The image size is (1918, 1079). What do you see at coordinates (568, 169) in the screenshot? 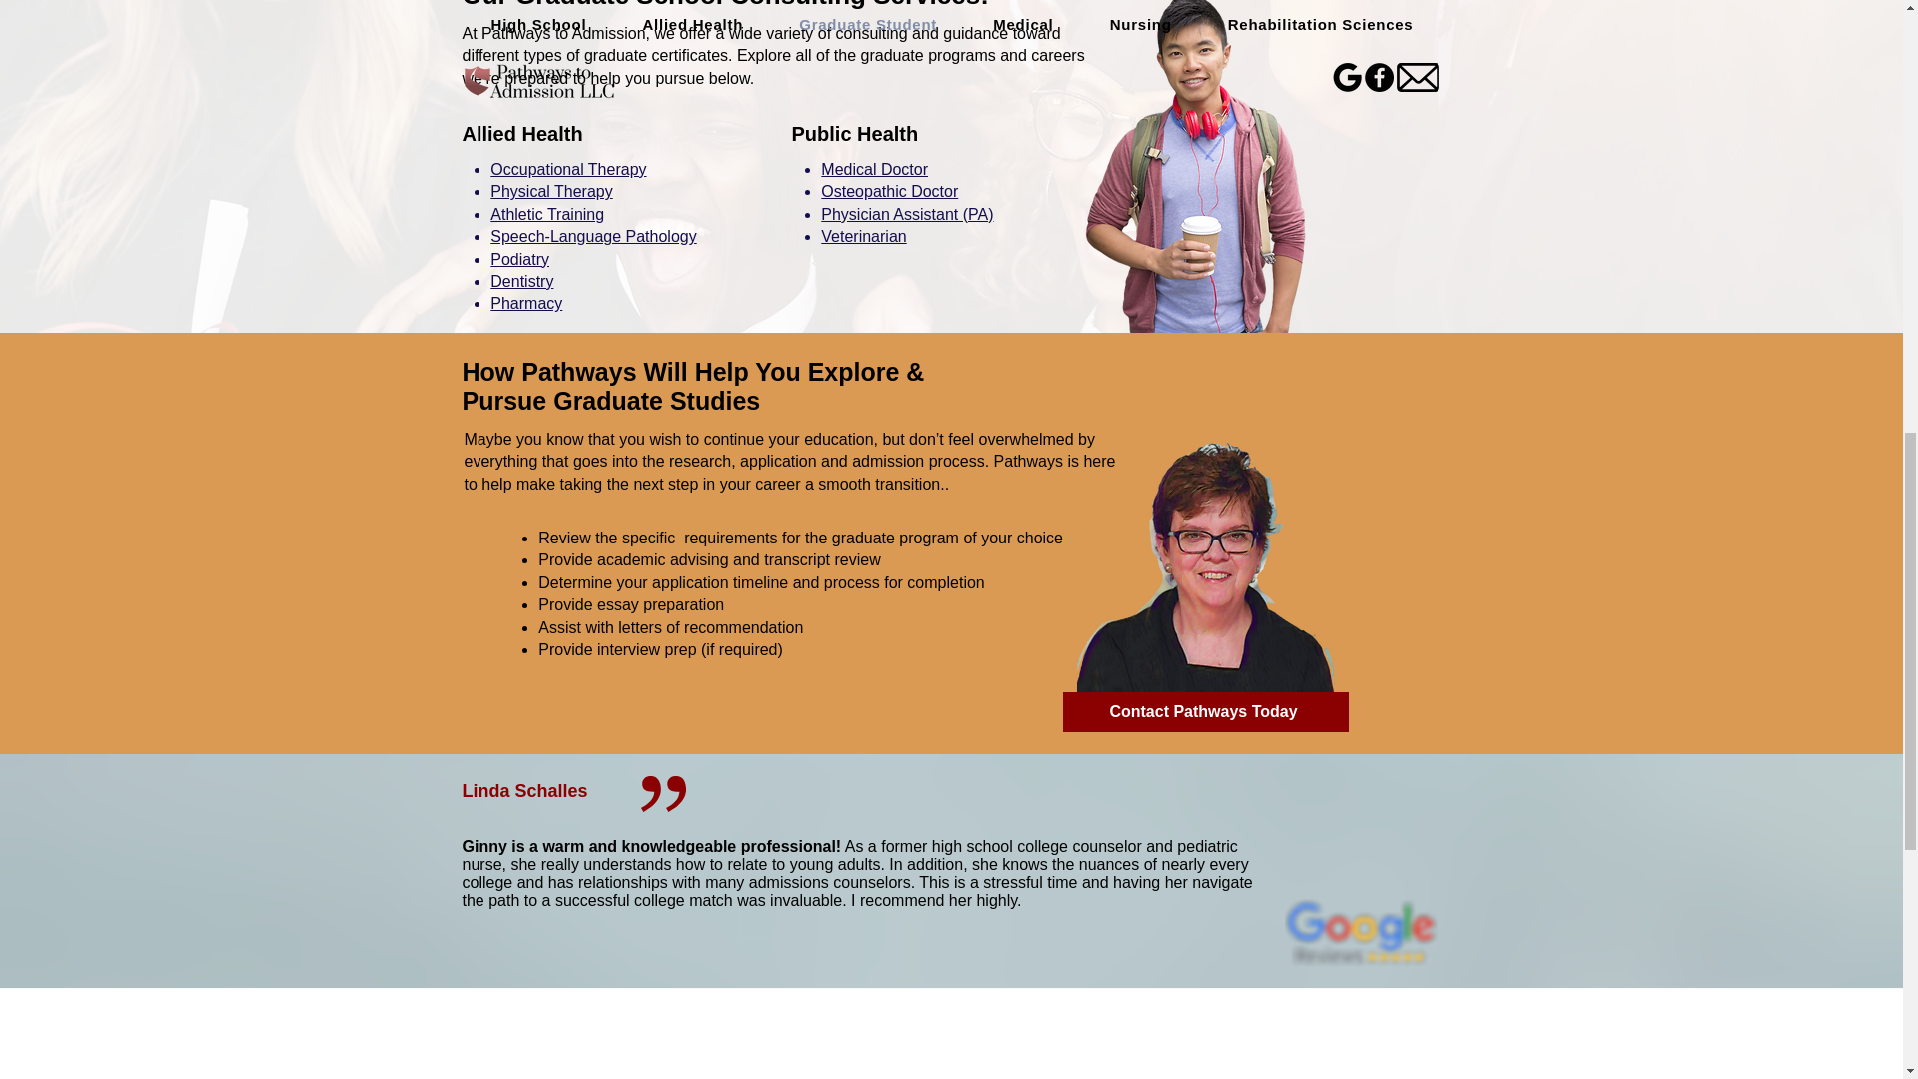
I see `Occupational Therapy` at bounding box center [568, 169].